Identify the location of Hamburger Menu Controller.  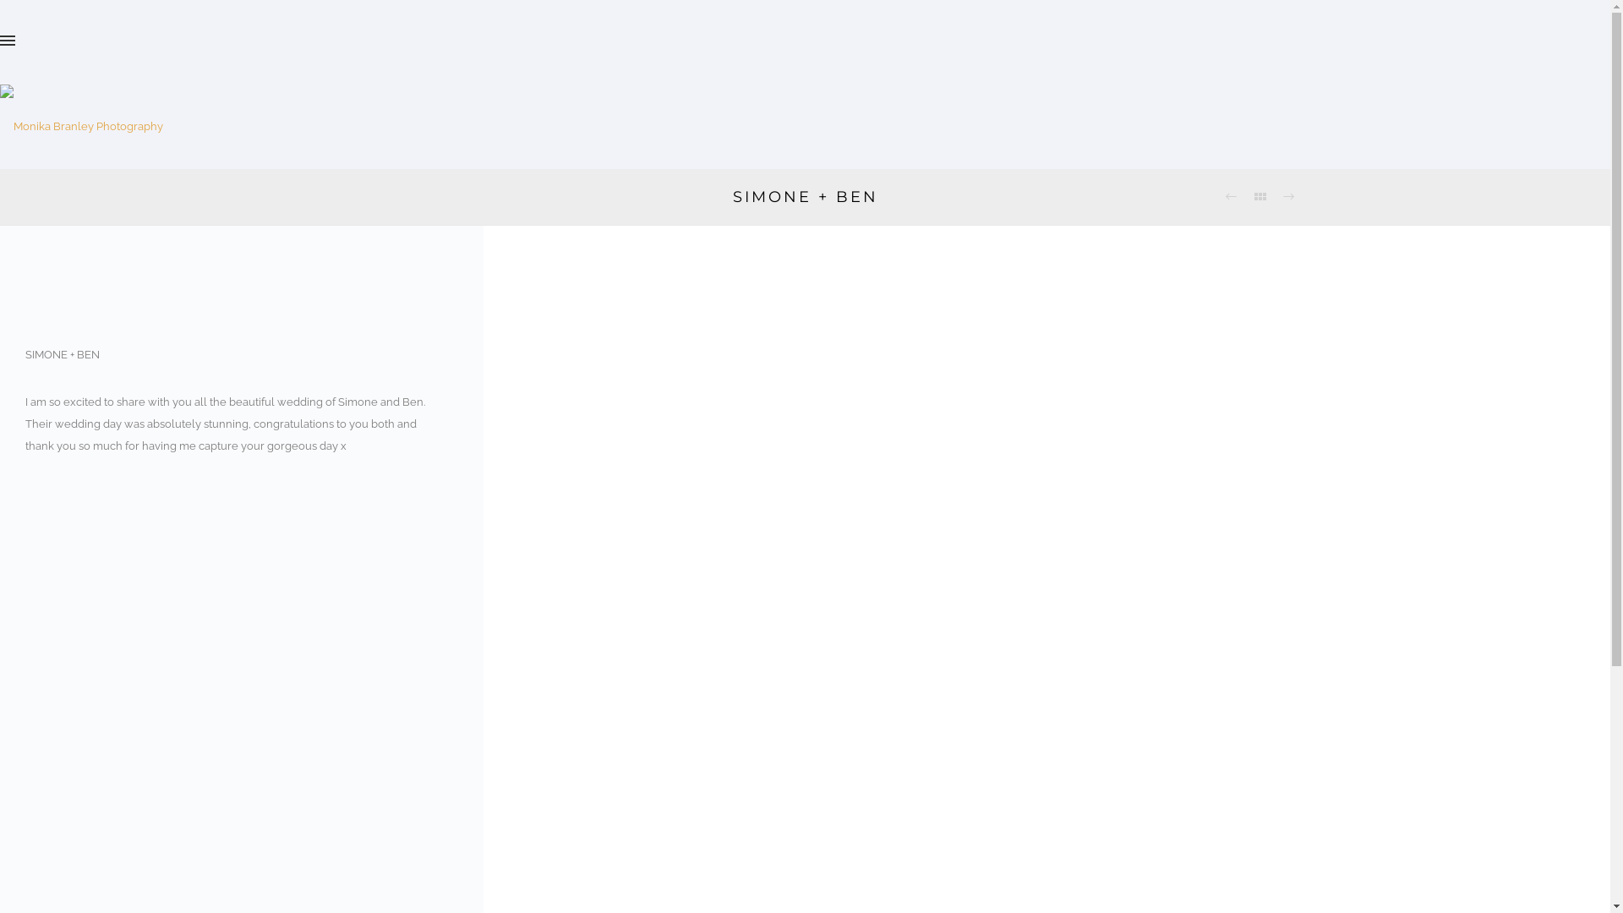
(8, 42).